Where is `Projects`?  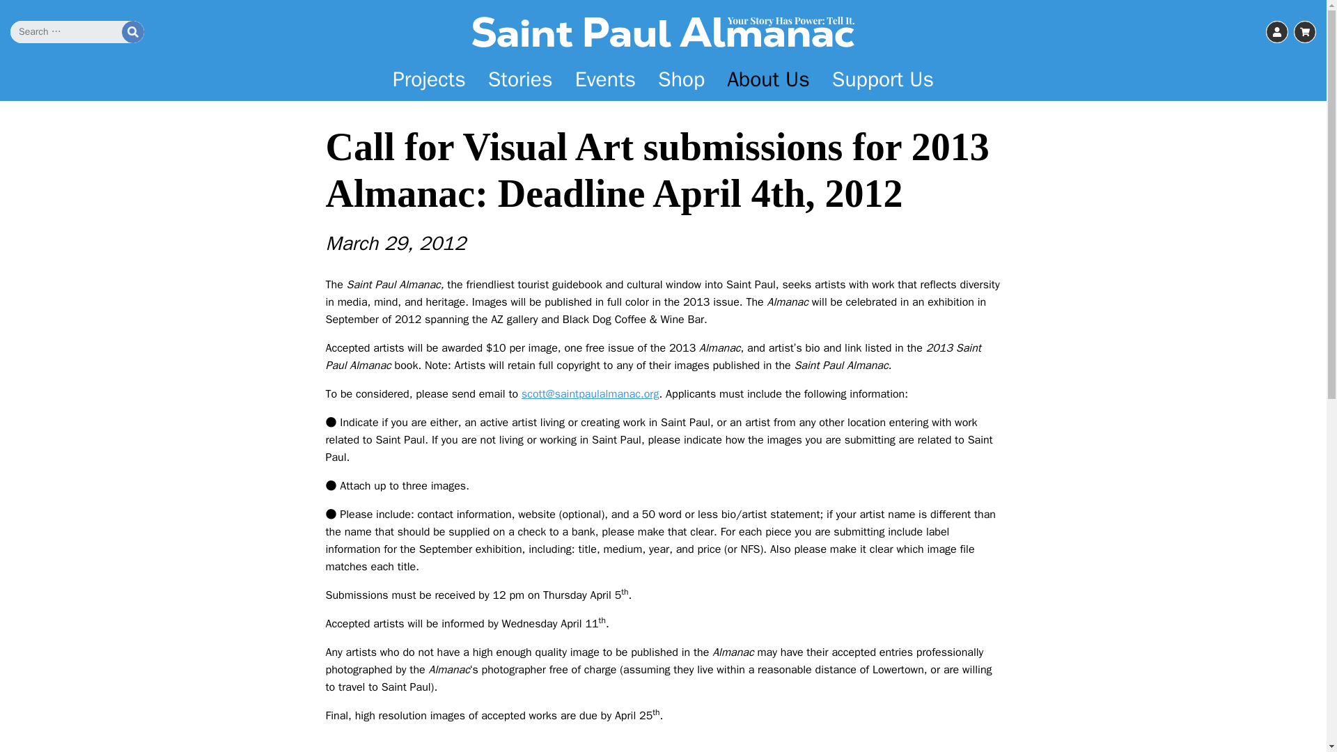 Projects is located at coordinates (429, 79).